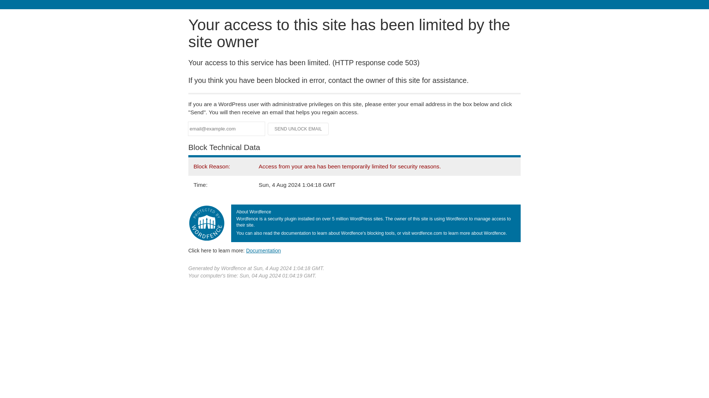 This screenshot has width=709, height=398. What do you see at coordinates (298, 129) in the screenshot?
I see `Send Unlock Email` at bounding box center [298, 129].